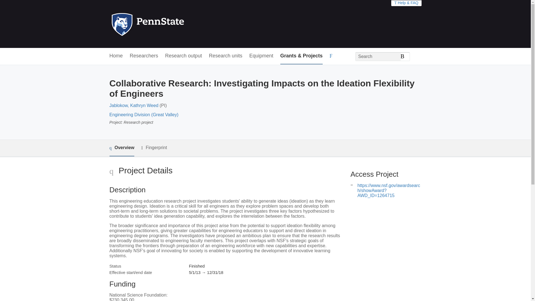 This screenshot has height=301, width=535. Describe the element at coordinates (261, 56) in the screenshot. I see `Equipment` at that location.